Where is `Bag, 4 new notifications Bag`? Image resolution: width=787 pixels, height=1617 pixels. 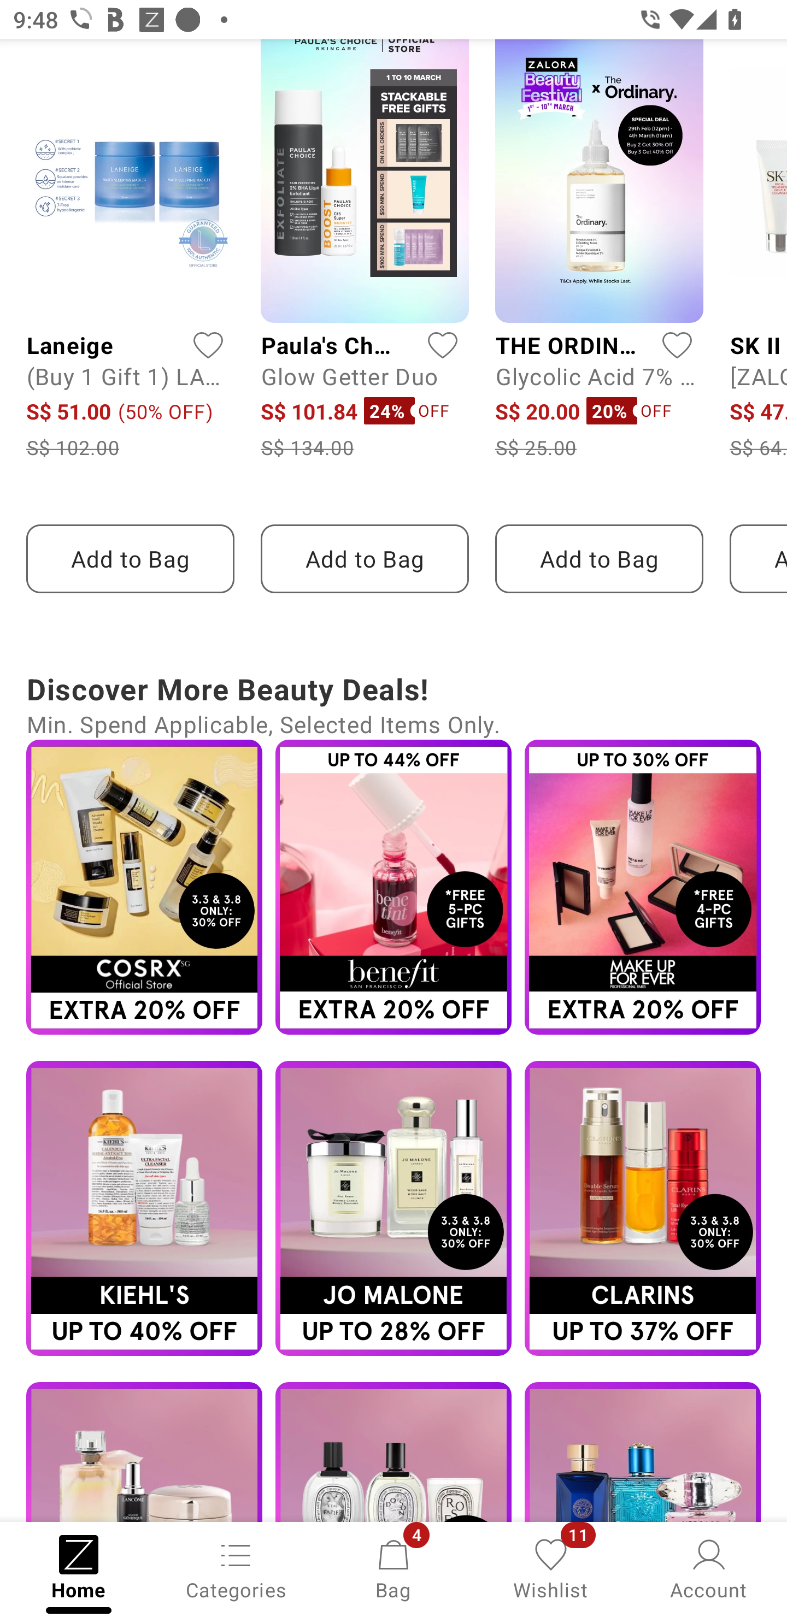 Bag, 4 new notifications Bag is located at coordinates (393, 1568).